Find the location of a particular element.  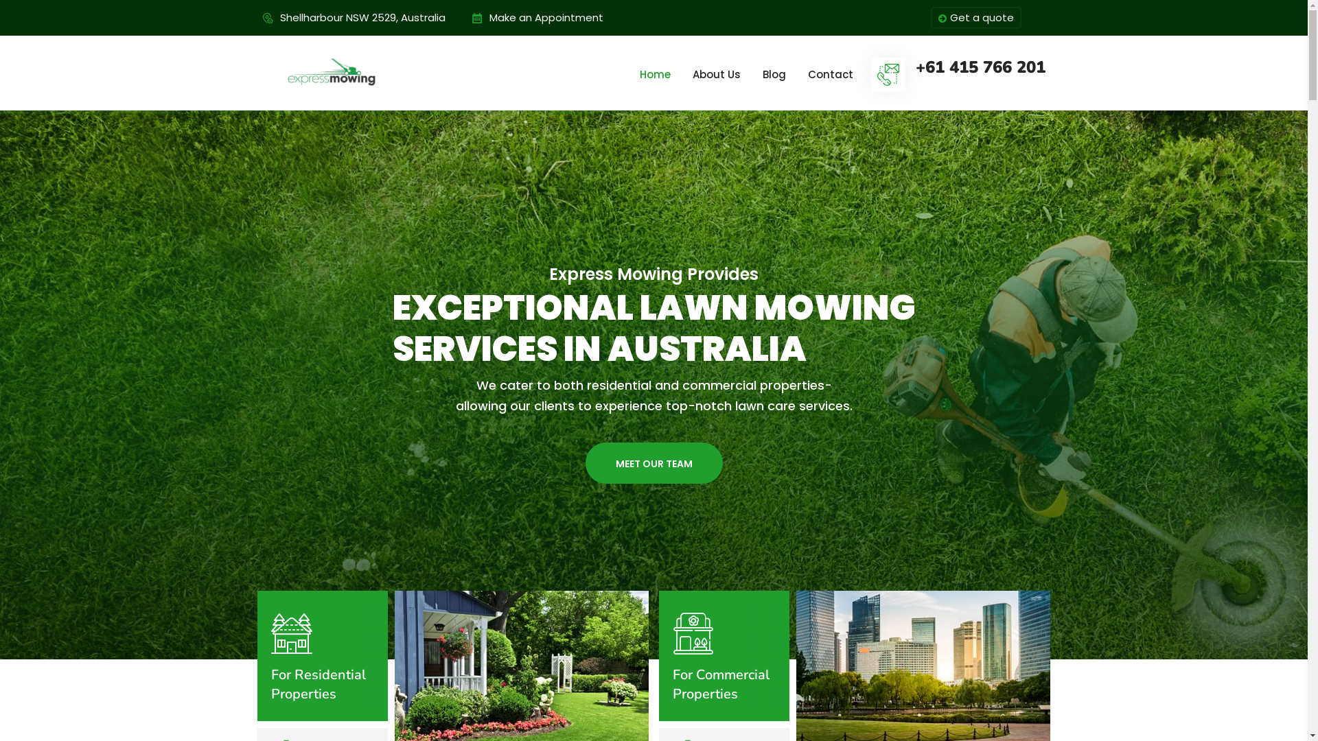

For Commercial Properties is located at coordinates (724, 685).